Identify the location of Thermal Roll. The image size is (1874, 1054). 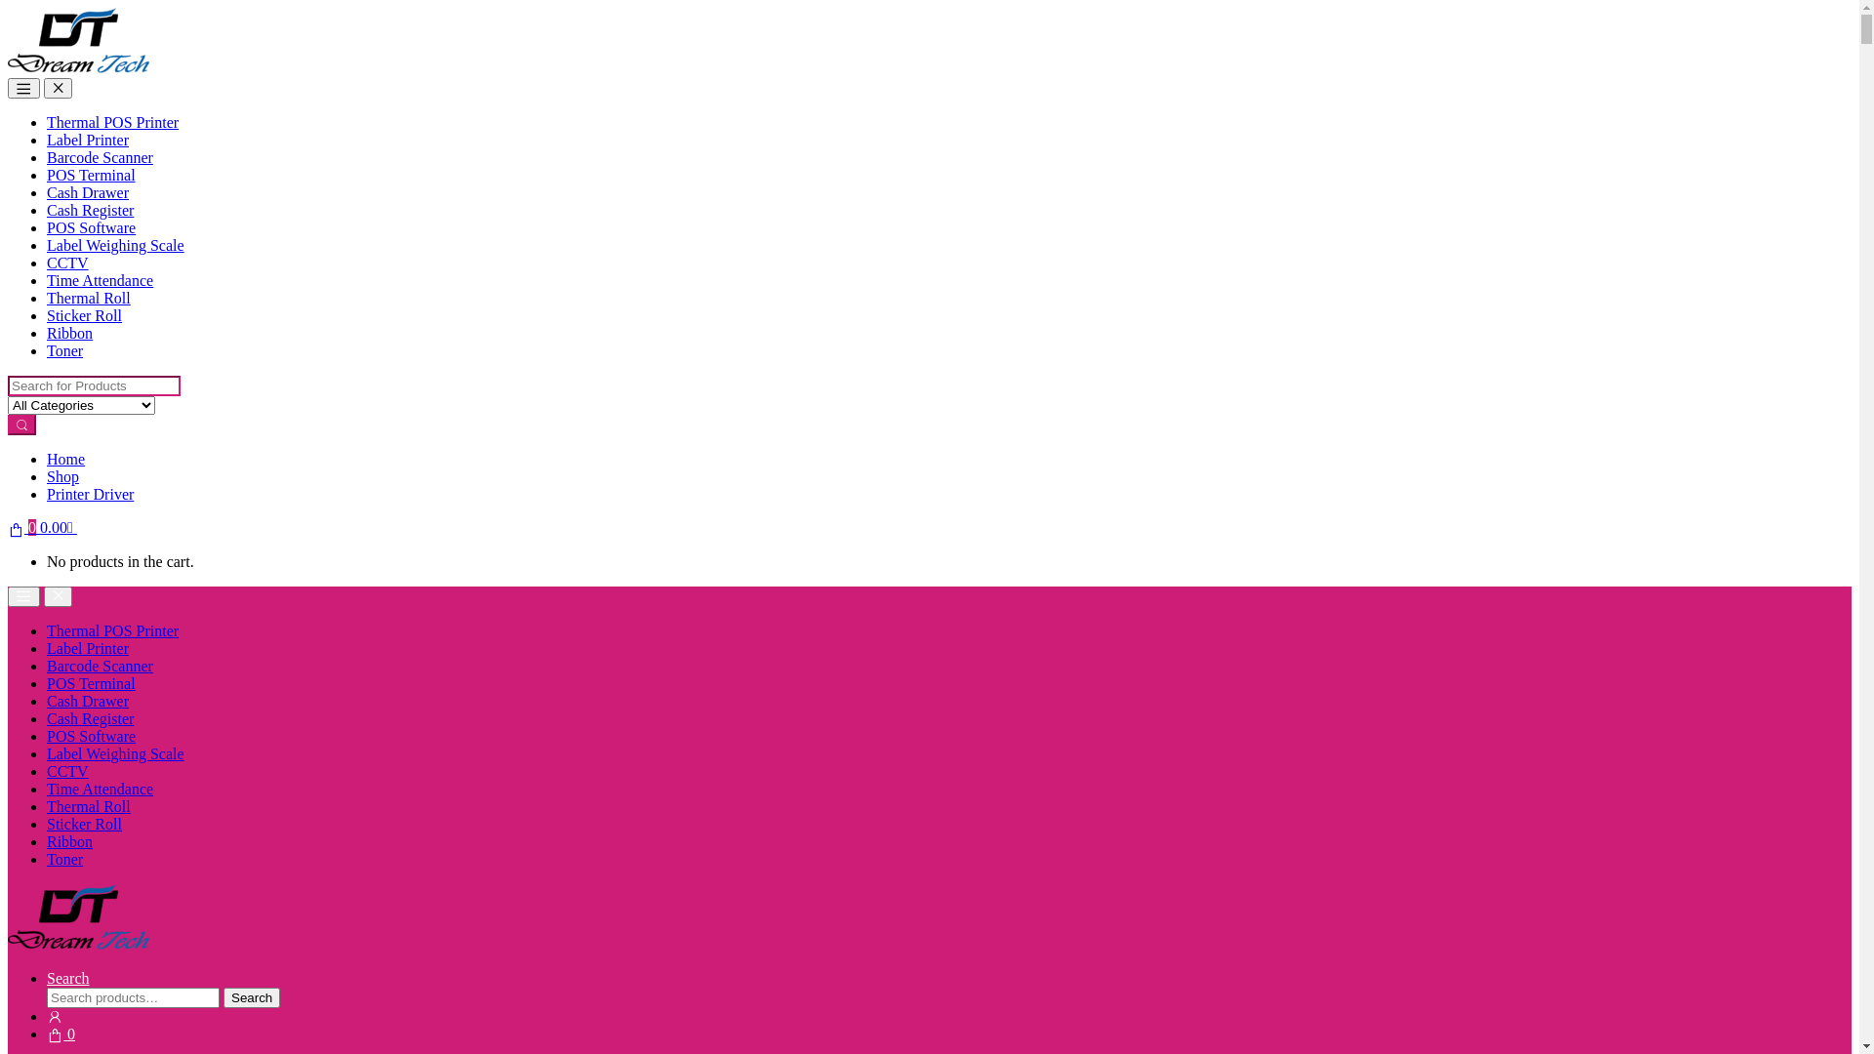
(89, 806).